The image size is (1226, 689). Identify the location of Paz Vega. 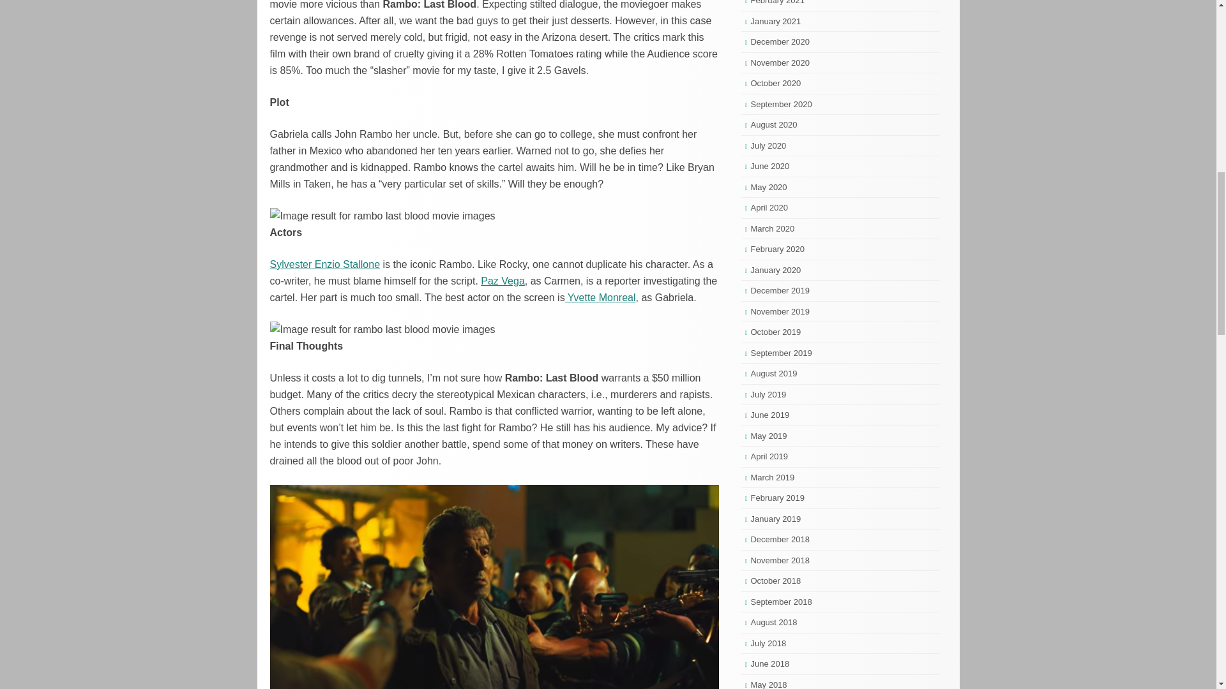
(502, 281).